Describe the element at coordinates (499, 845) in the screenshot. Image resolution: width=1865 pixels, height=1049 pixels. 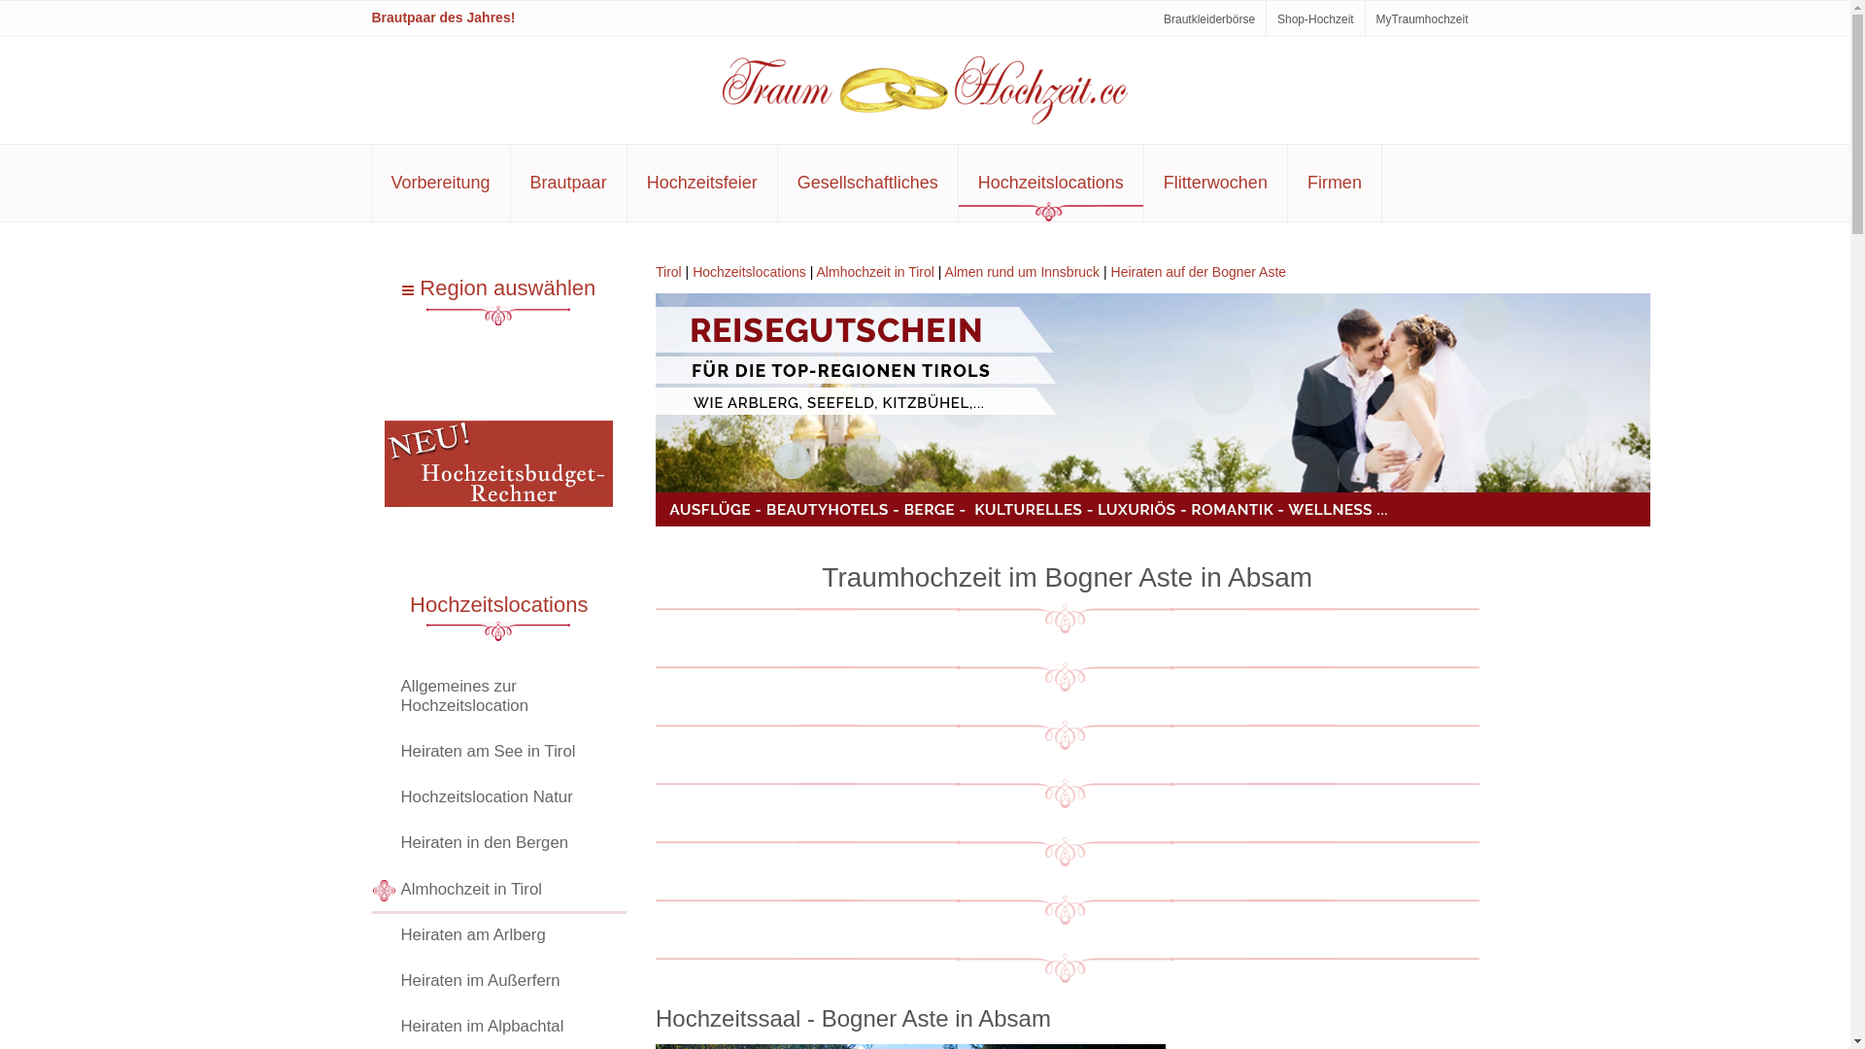
I see `Heiraten in den Bergen` at that location.